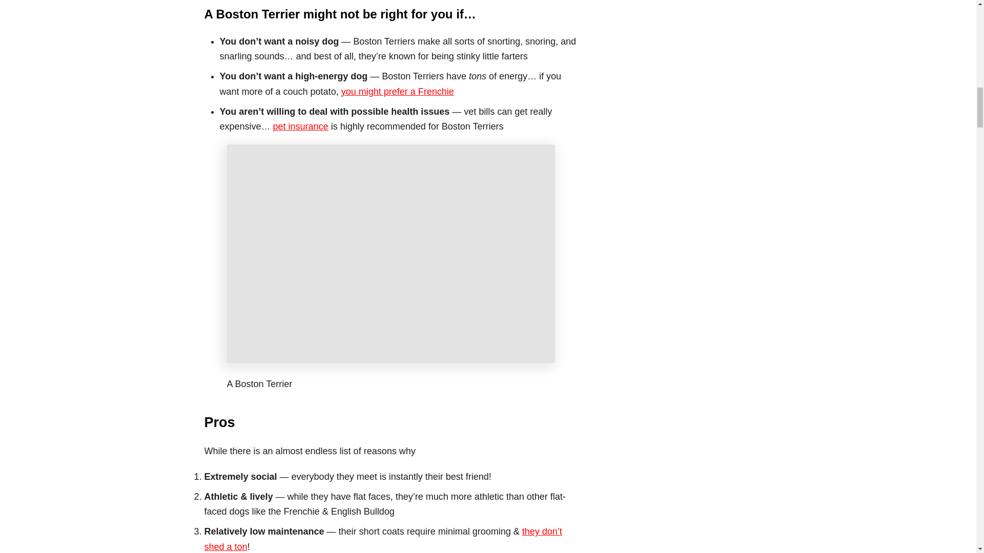  Describe the element at coordinates (398, 91) in the screenshot. I see `you might prefer a Frenchie` at that location.